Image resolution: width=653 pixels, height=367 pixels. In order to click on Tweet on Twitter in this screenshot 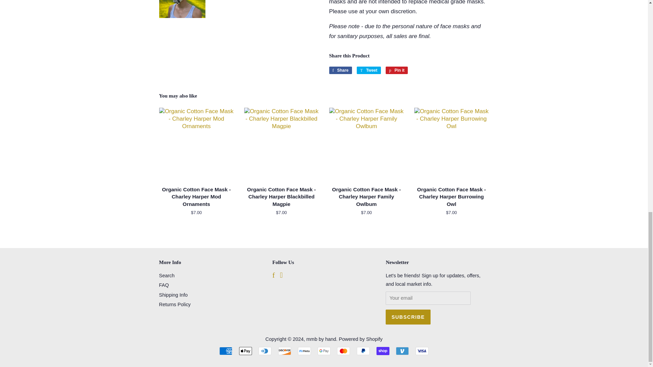, I will do `click(369, 70)`.